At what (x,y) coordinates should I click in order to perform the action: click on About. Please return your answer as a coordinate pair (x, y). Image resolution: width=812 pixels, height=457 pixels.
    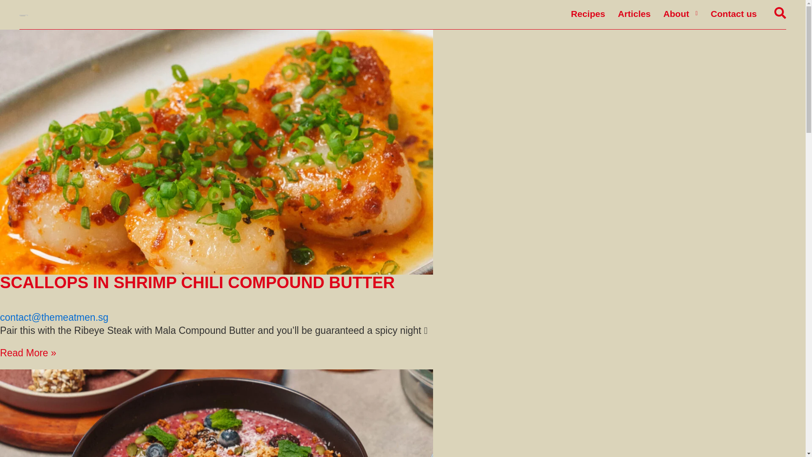
    Looking at the image, I should click on (673, 14).